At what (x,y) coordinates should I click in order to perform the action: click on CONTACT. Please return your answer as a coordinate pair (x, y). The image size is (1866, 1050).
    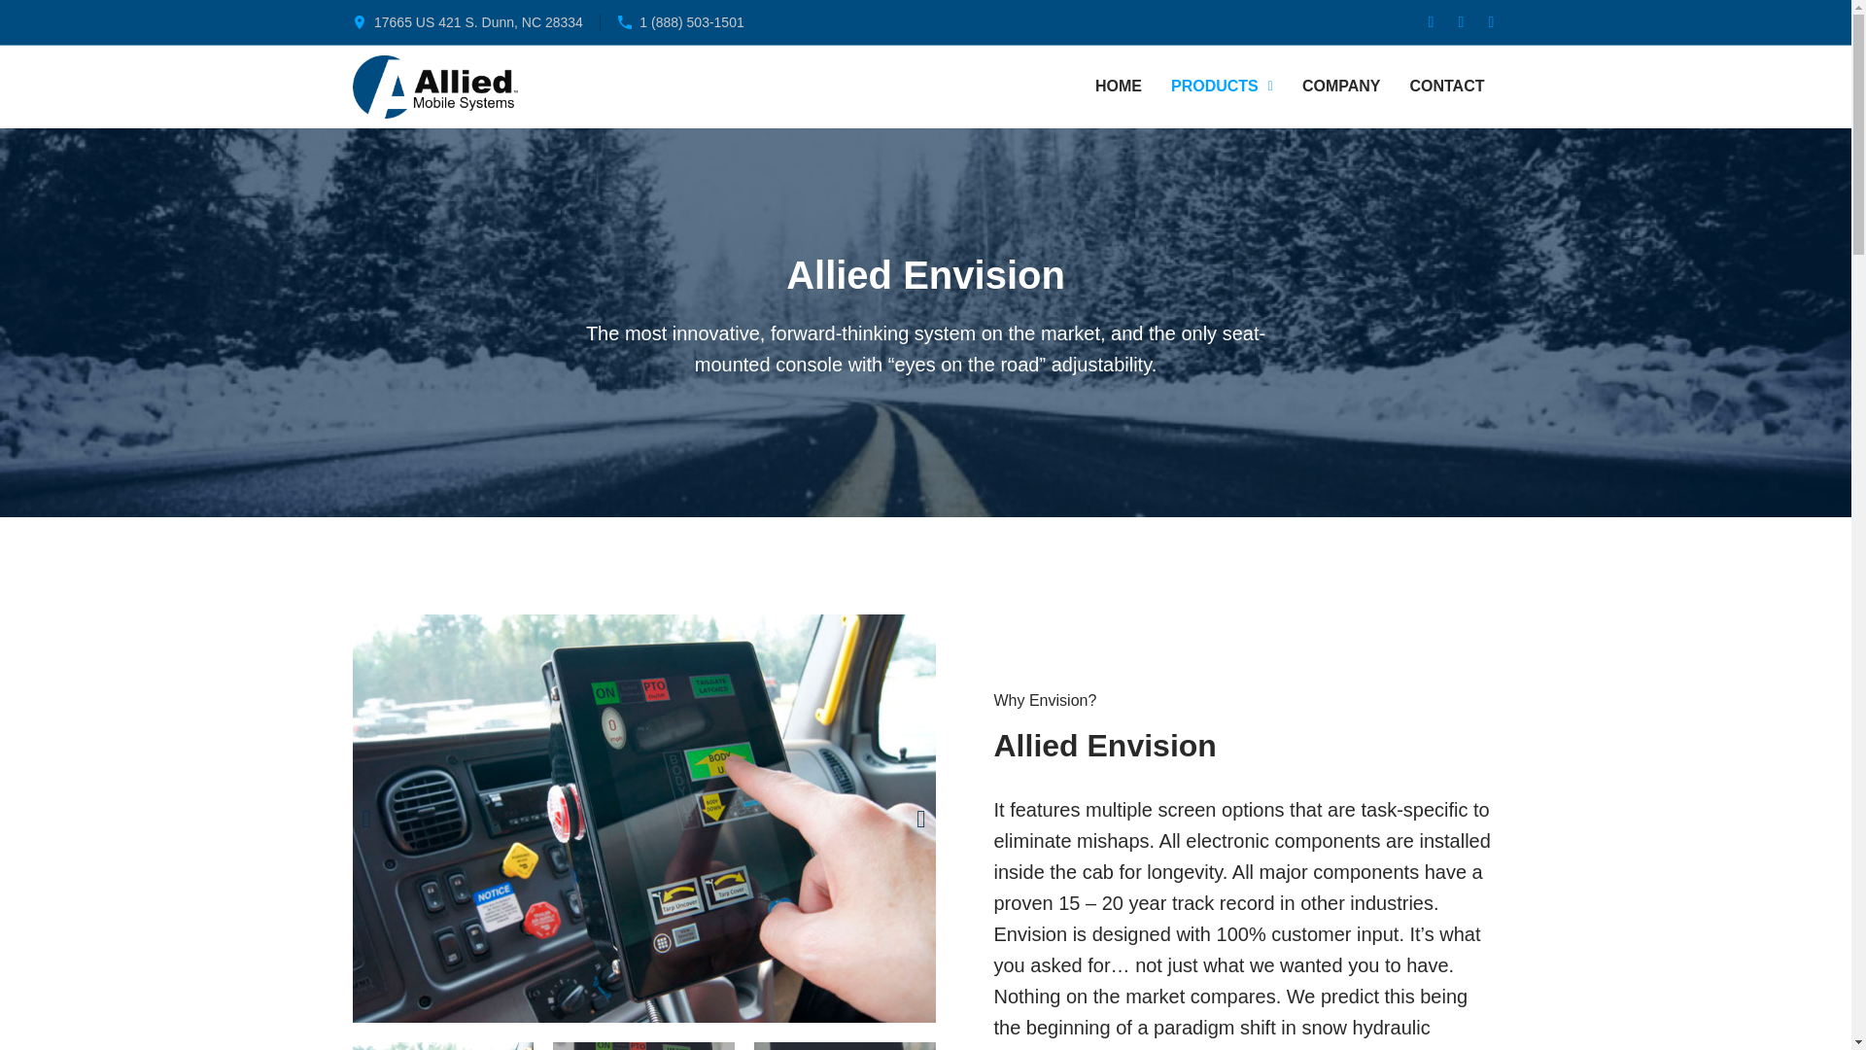
    Looking at the image, I should click on (1446, 86).